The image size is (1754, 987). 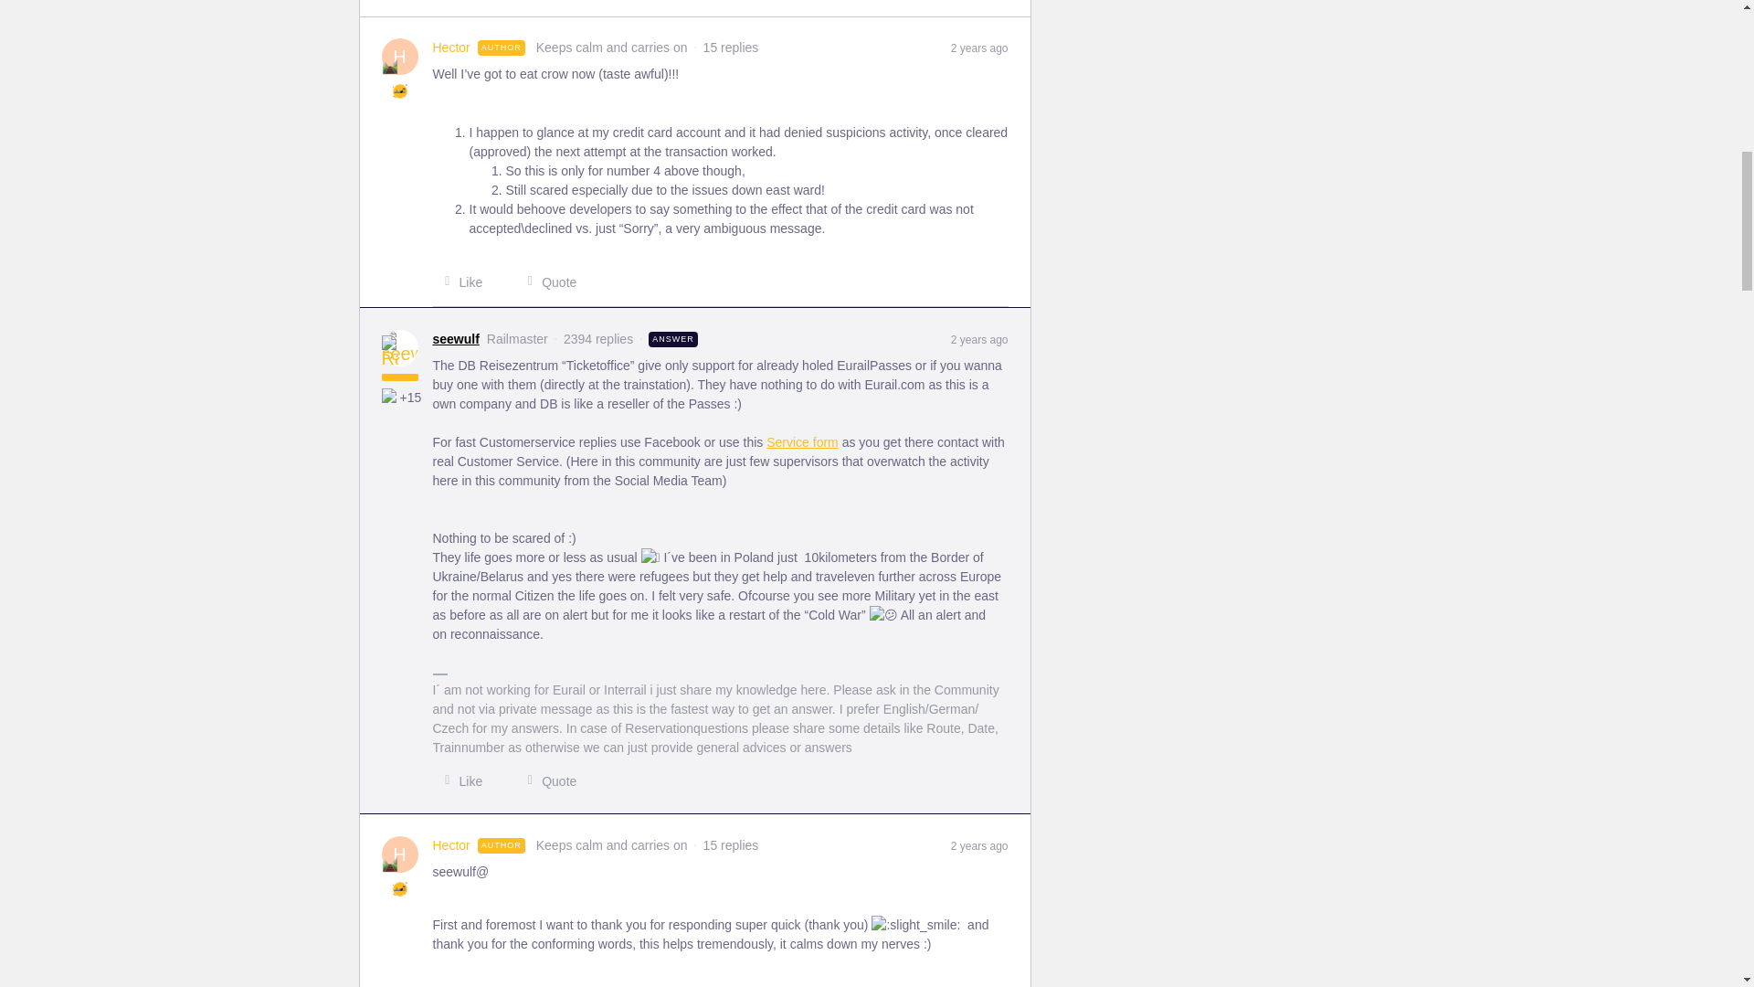 What do you see at coordinates (979, 48) in the screenshot?
I see `2 years ago` at bounding box center [979, 48].